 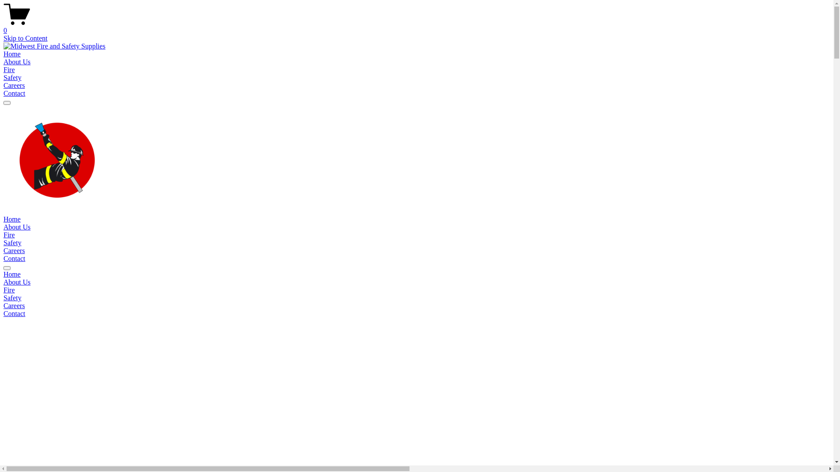 What do you see at coordinates (9, 235) in the screenshot?
I see `Fire` at bounding box center [9, 235].